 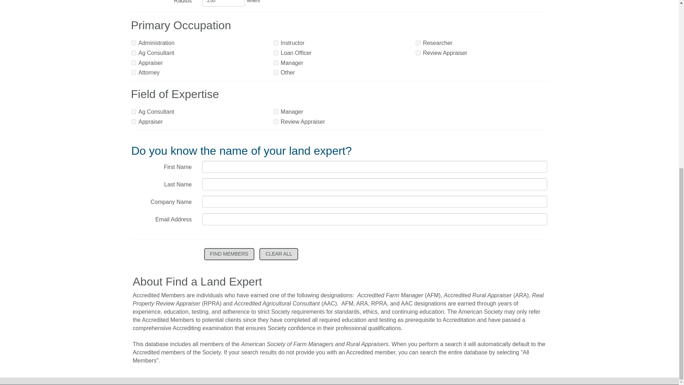 What do you see at coordinates (418, 53) in the screenshot?
I see `505093be-3095-4460-a465-3a157f27a659` at bounding box center [418, 53].